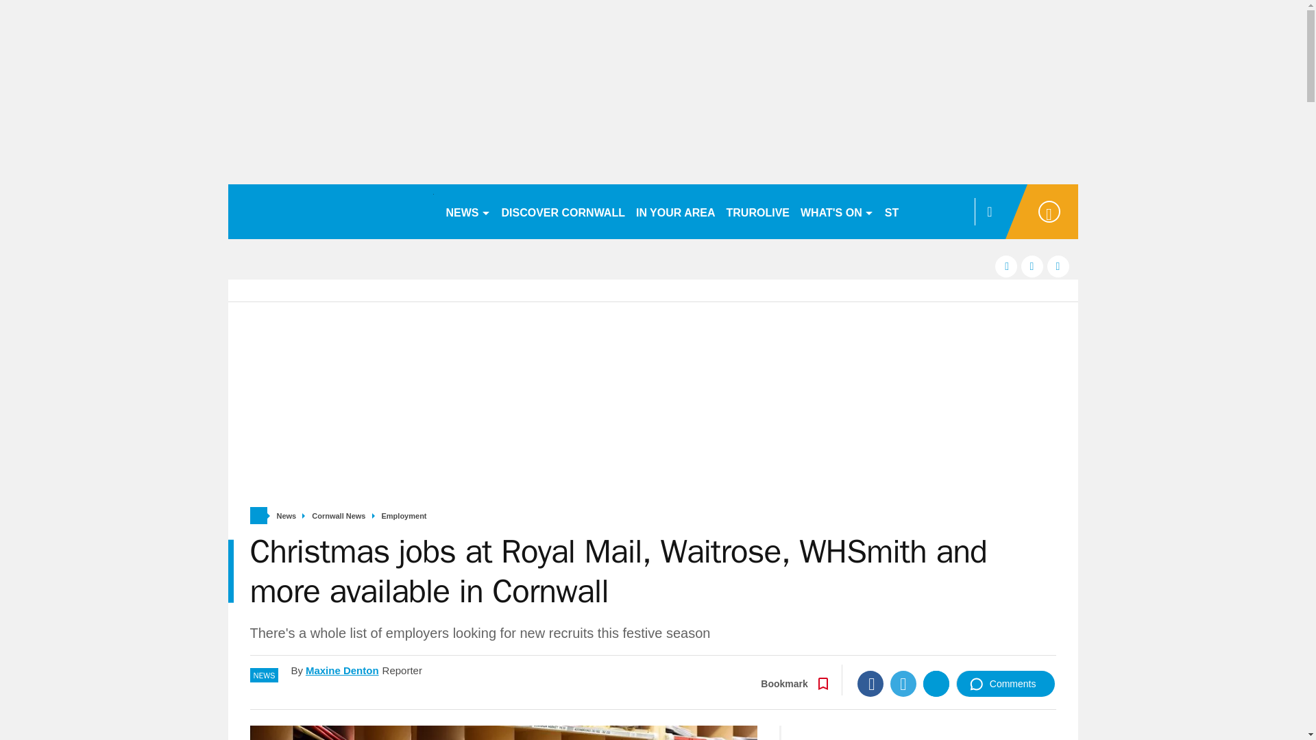 Image resolution: width=1316 pixels, height=740 pixels. What do you see at coordinates (918, 211) in the screenshot?
I see `ST AUSTELL` at bounding box center [918, 211].